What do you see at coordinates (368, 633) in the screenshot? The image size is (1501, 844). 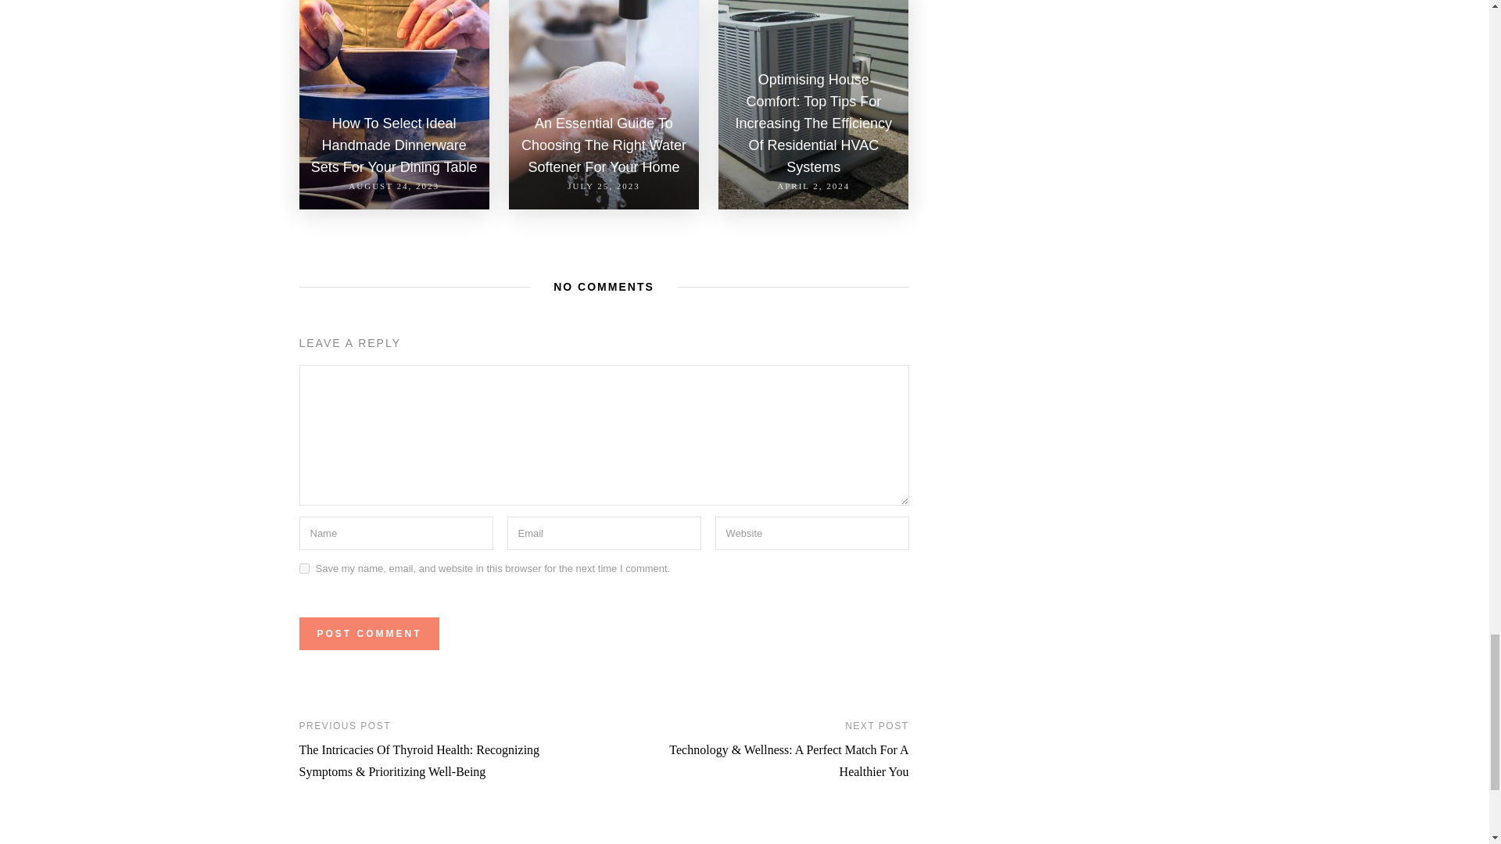 I see `Please wait until Google reCAPTCHA is loaded.` at bounding box center [368, 633].